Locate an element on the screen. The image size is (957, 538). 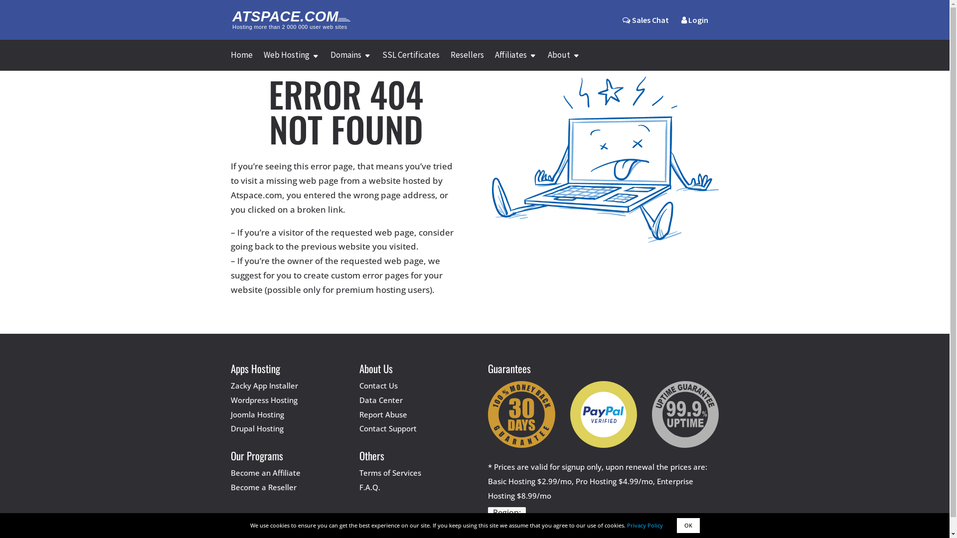
Resellers is located at coordinates (468, 61).